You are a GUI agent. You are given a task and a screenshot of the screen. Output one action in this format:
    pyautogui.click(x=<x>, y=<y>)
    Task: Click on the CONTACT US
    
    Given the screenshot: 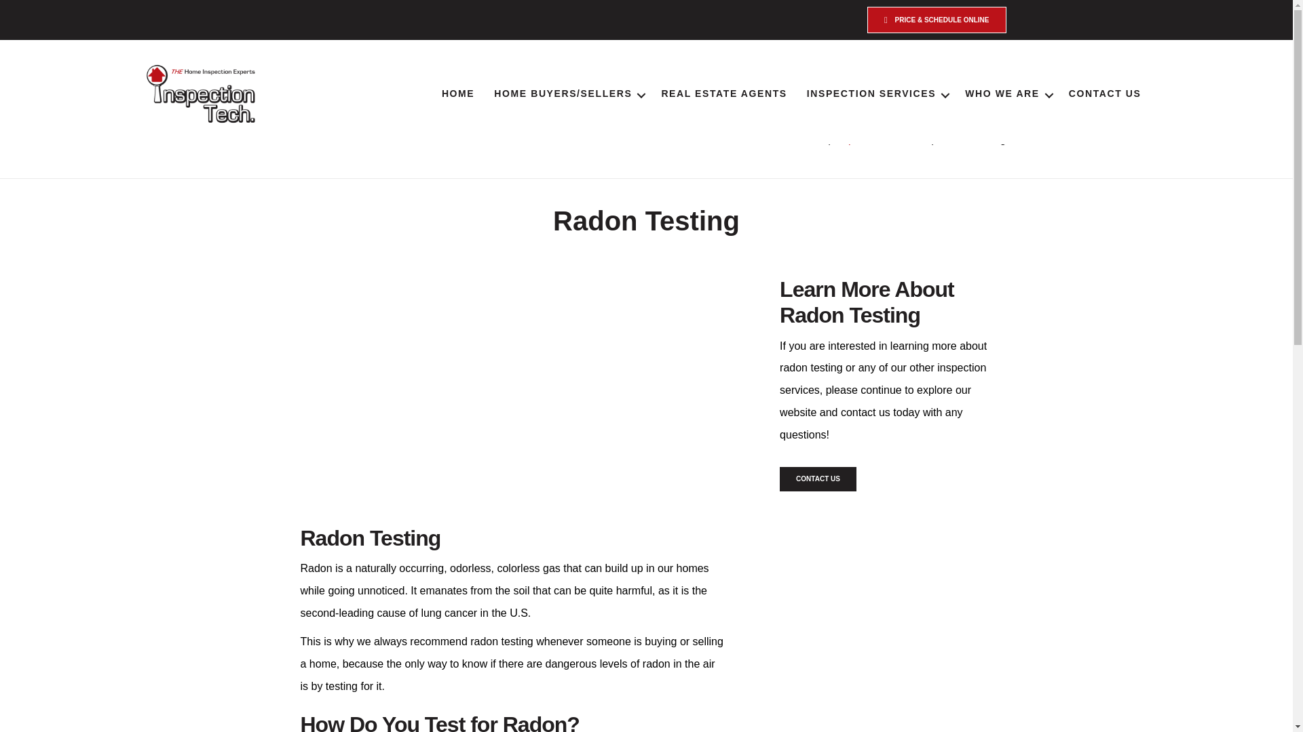 What is the action you would take?
    pyautogui.click(x=1105, y=95)
    